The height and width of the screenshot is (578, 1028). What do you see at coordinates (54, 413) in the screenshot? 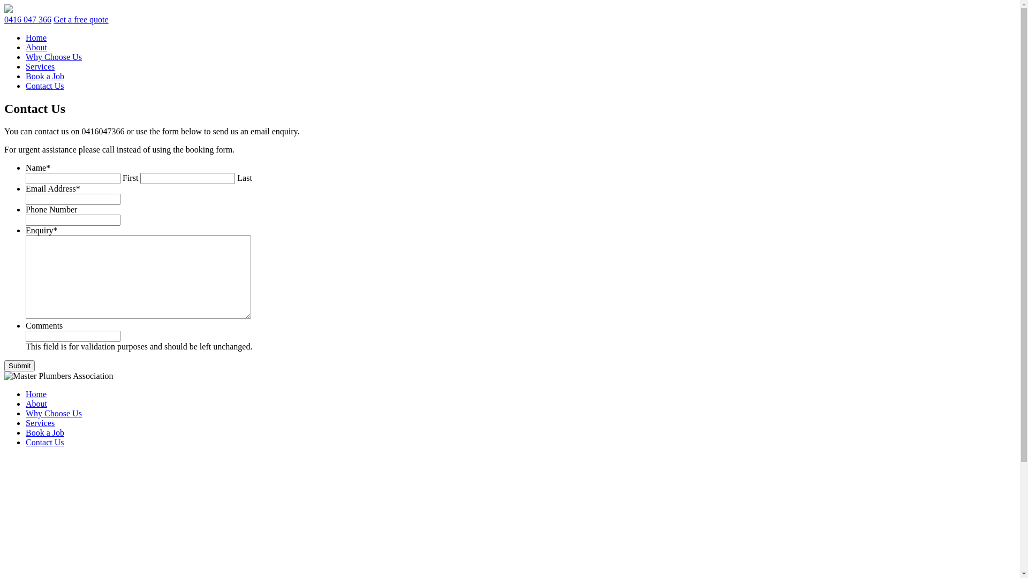
I see `Why Choose Us` at bounding box center [54, 413].